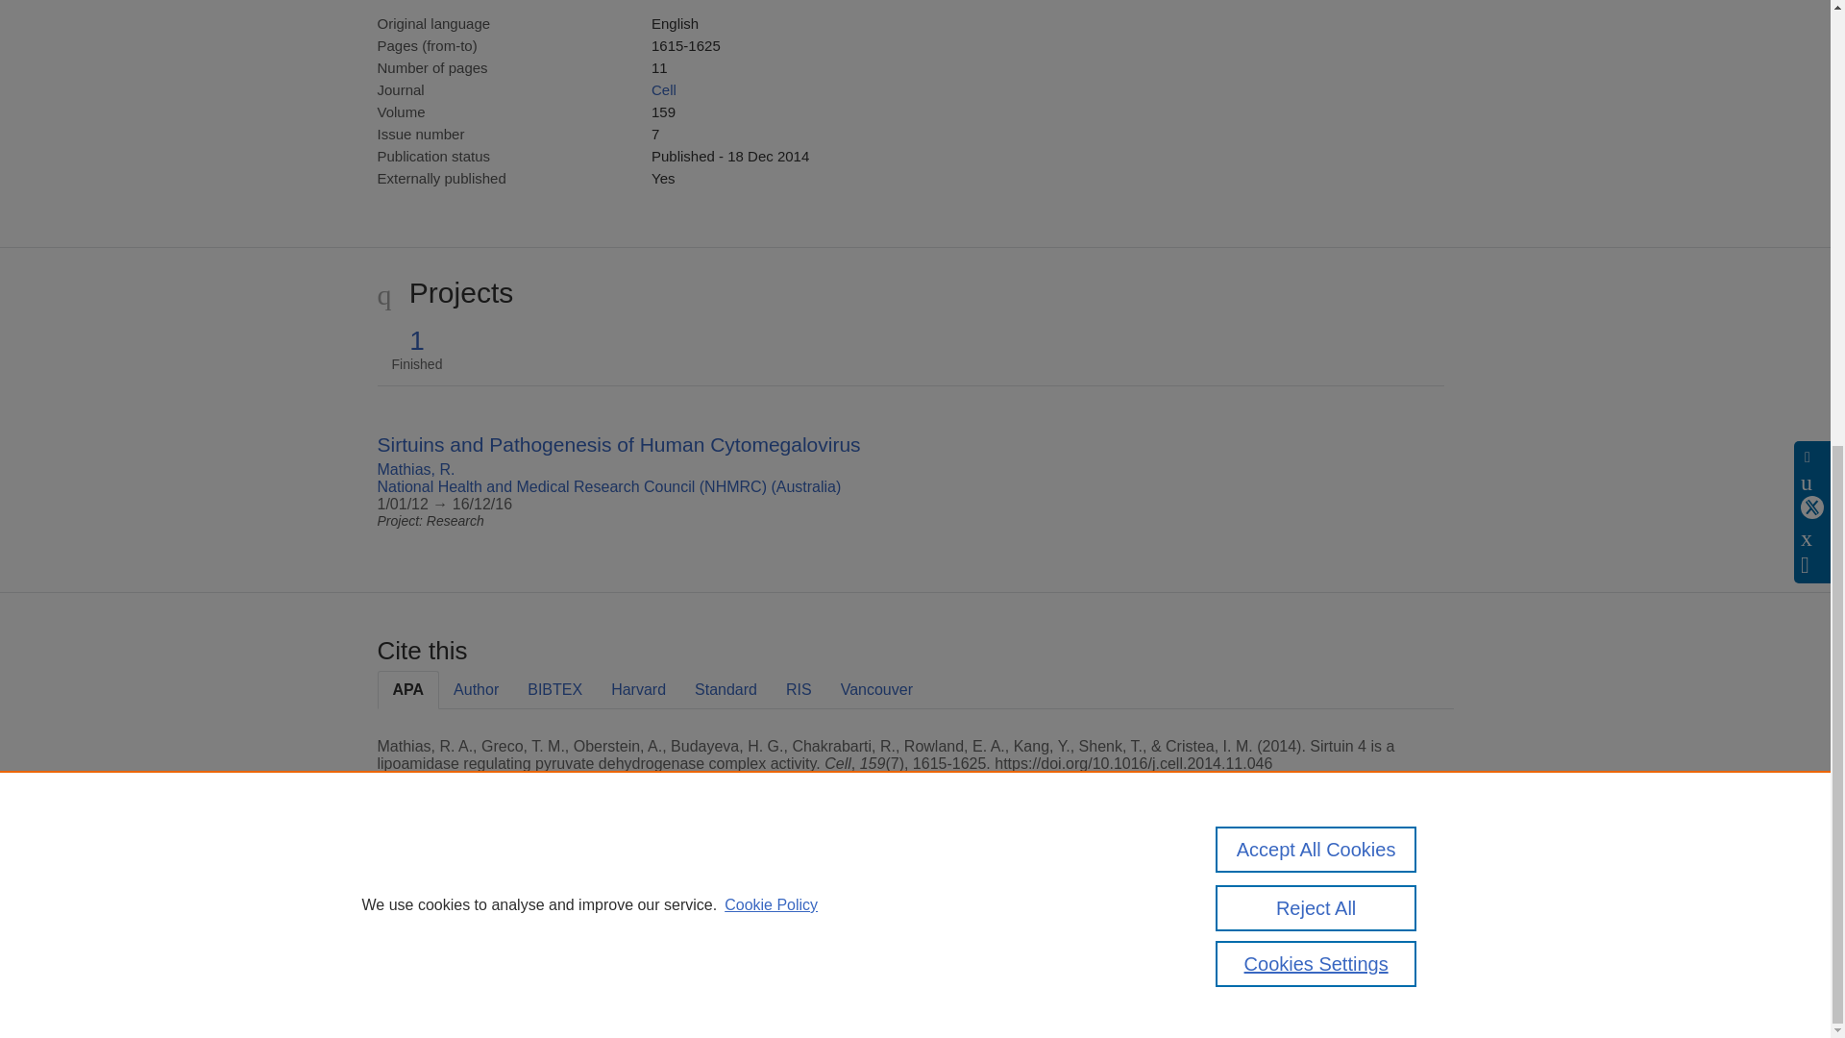 The image size is (1845, 1038). Describe the element at coordinates (1009, 963) in the screenshot. I see `use of cookies` at that location.